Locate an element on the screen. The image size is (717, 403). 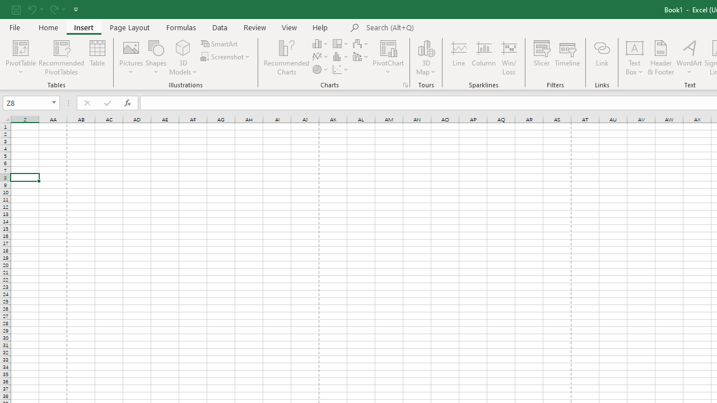
Line is located at coordinates (458, 57).